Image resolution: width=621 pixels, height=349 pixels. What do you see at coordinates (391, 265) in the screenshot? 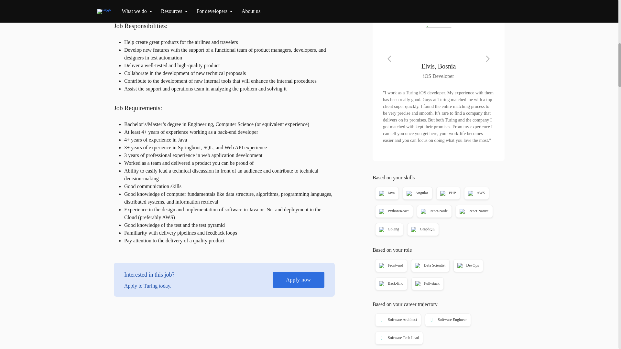
I see `Front-end` at bounding box center [391, 265].